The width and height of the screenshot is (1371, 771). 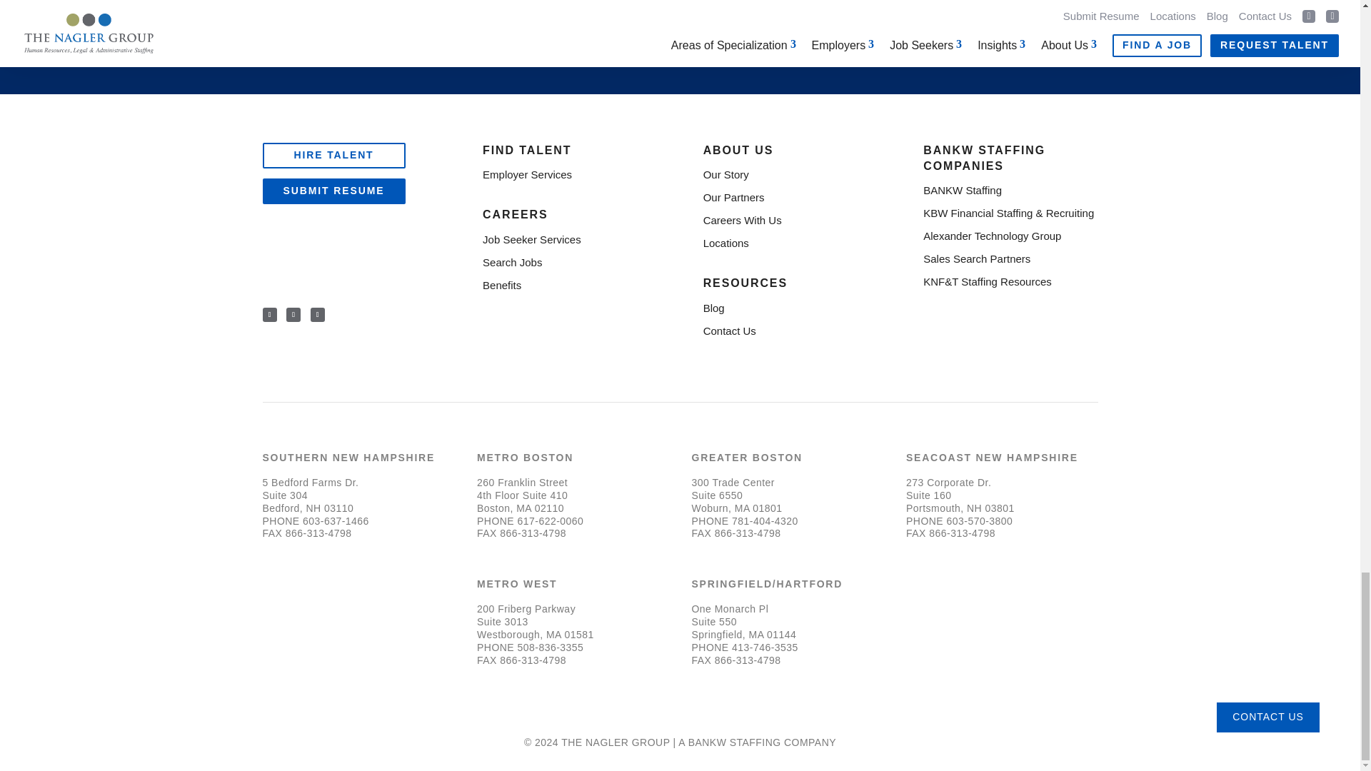 I want to click on Connect Me With Local Talent, so click(x=919, y=17).